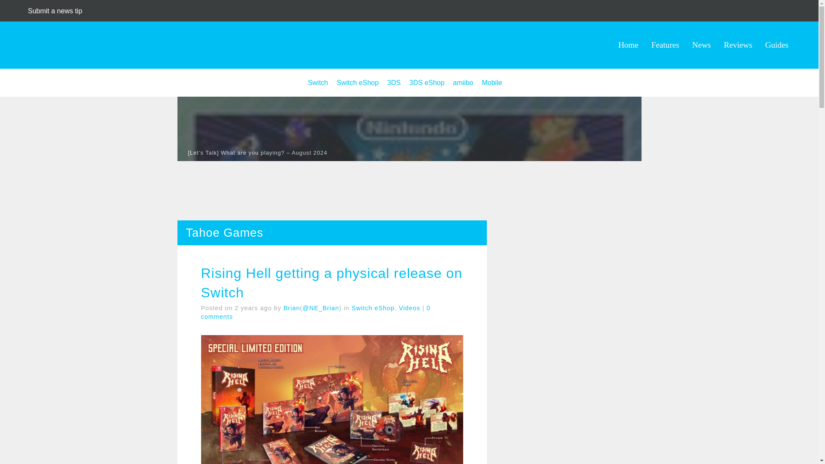 The width and height of the screenshot is (825, 464). What do you see at coordinates (55, 11) in the screenshot?
I see `Submit a news tip` at bounding box center [55, 11].